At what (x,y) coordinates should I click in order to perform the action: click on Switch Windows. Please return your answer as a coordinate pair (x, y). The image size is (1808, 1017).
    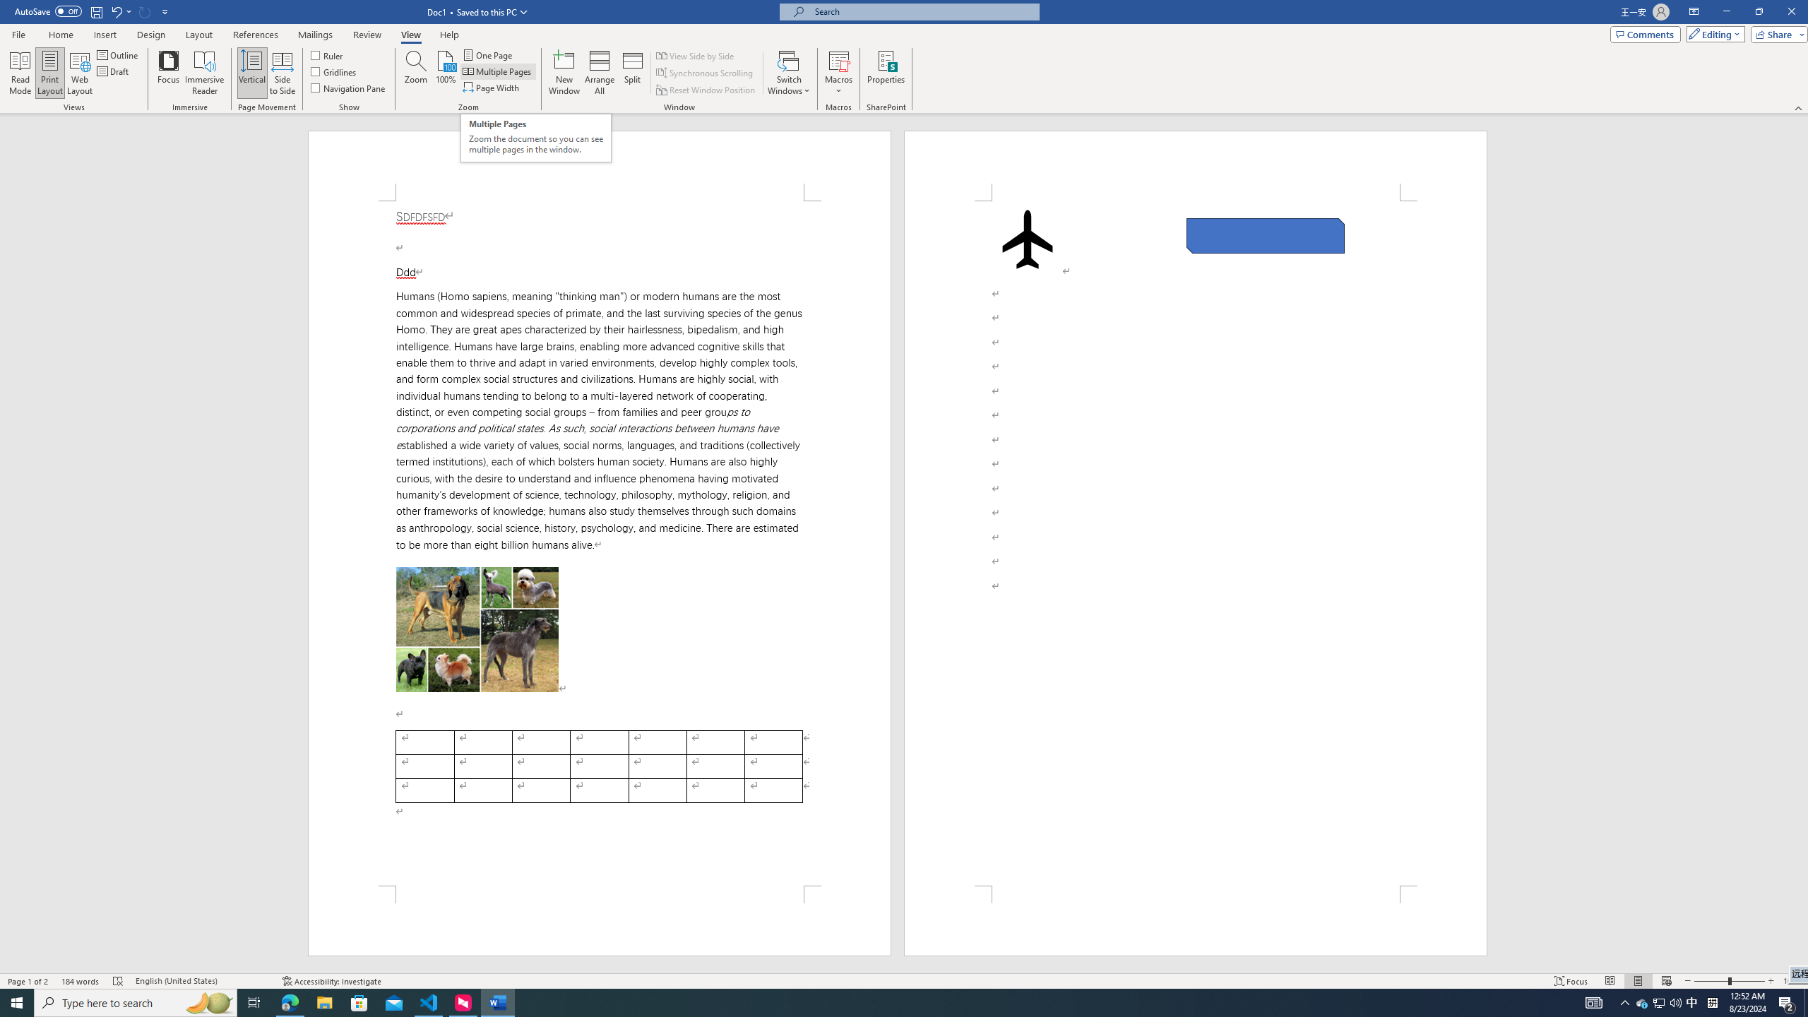
    Looking at the image, I should click on (789, 73).